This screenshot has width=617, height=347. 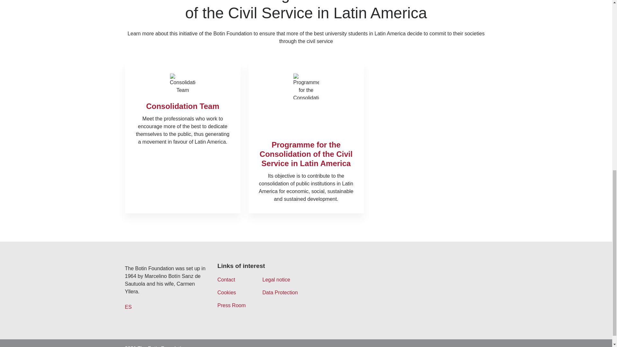 I want to click on Consolidation Team, so click(x=183, y=106).